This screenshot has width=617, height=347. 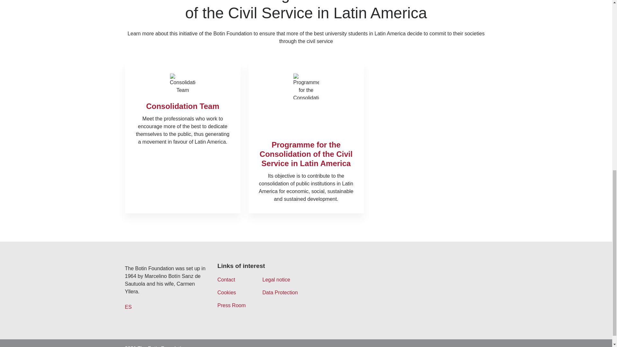 I want to click on Consolidation Team, so click(x=183, y=106).